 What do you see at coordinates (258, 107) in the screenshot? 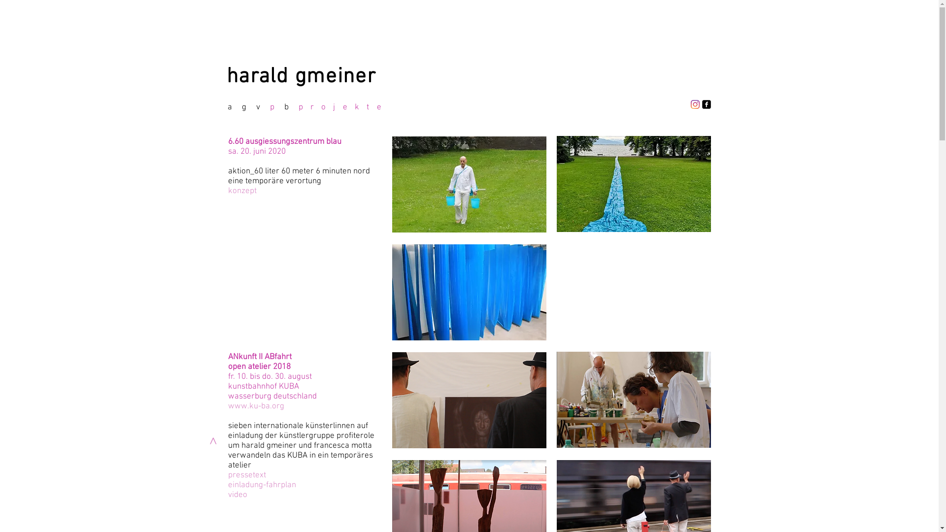
I see `v` at bounding box center [258, 107].